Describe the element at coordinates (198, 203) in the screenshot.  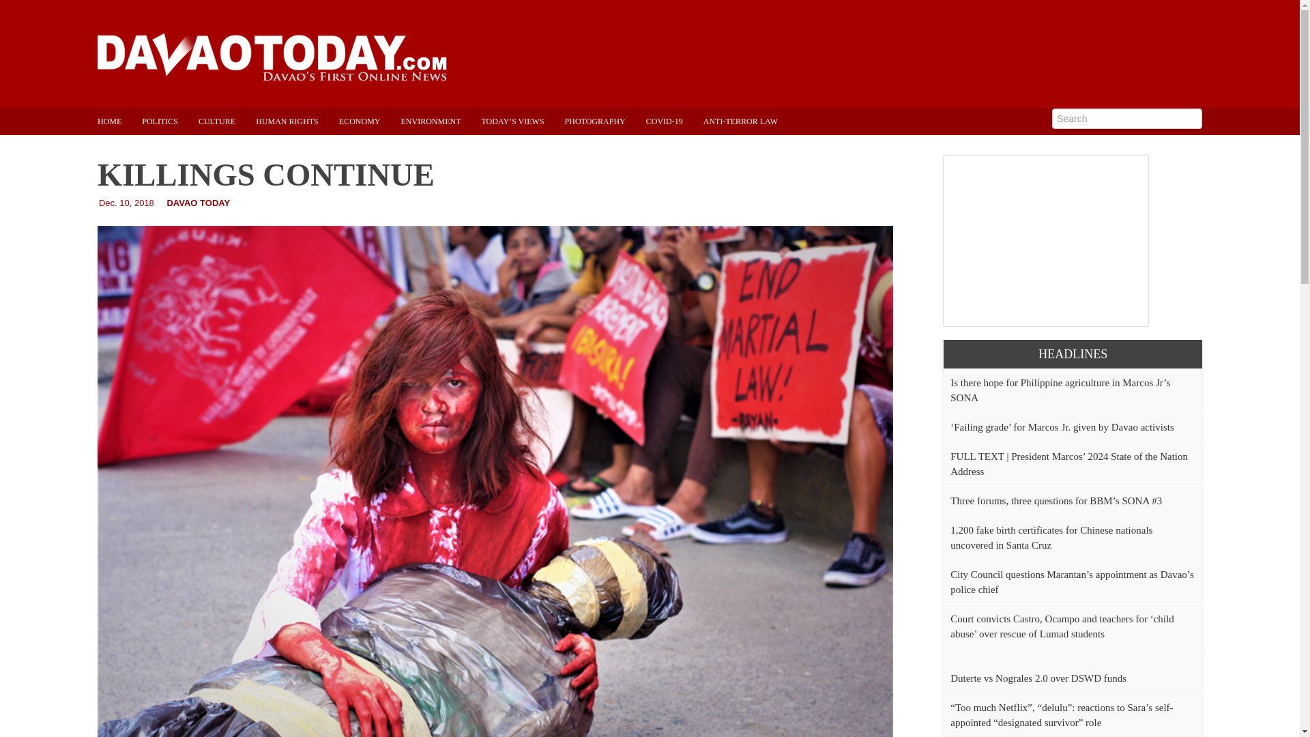
I see `Posts by DAVAO TODAY` at that location.